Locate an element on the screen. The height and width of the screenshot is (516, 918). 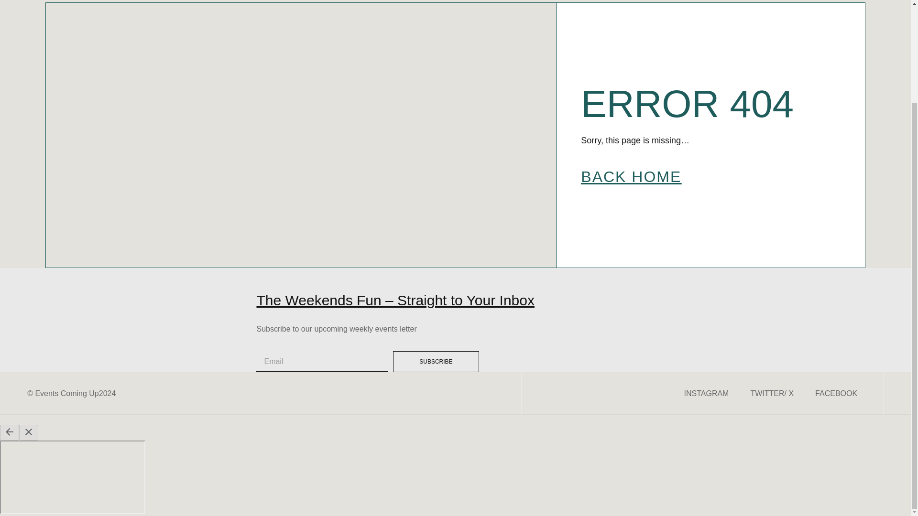
BACK HOME is located at coordinates (631, 177).